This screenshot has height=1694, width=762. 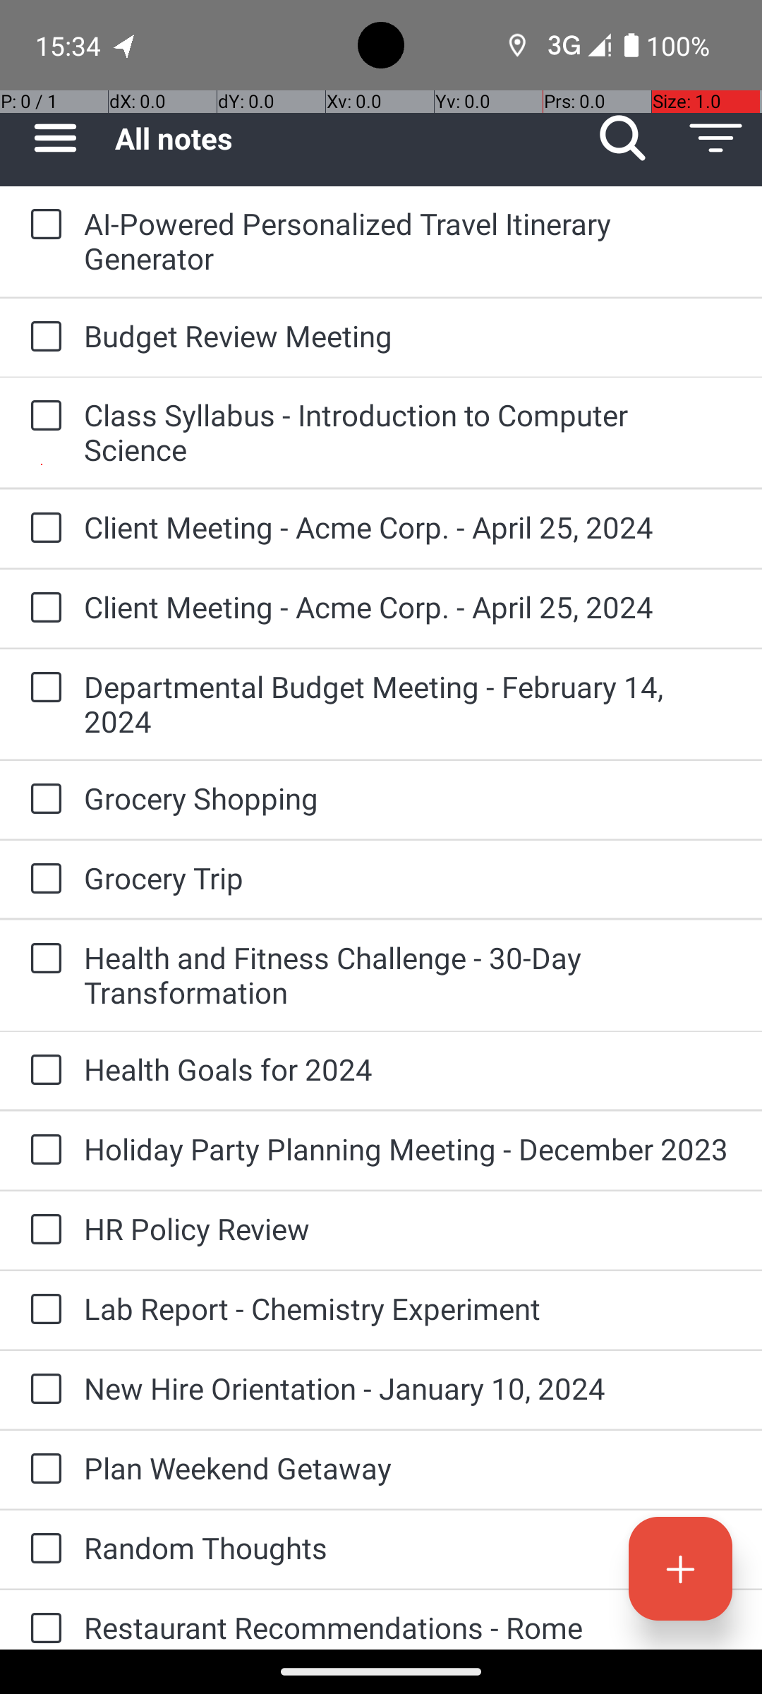 What do you see at coordinates (409, 1468) in the screenshot?
I see `Plan Weekend Getaway` at bounding box center [409, 1468].